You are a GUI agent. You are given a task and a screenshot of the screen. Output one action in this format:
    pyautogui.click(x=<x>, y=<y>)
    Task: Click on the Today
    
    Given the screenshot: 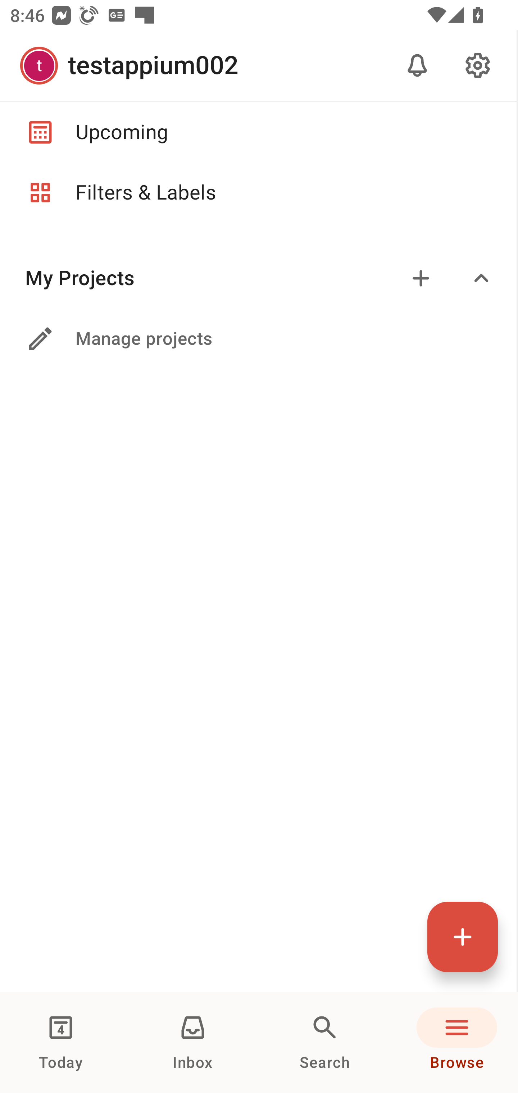 What is the action you would take?
    pyautogui.click(x=61, y=1043)
    